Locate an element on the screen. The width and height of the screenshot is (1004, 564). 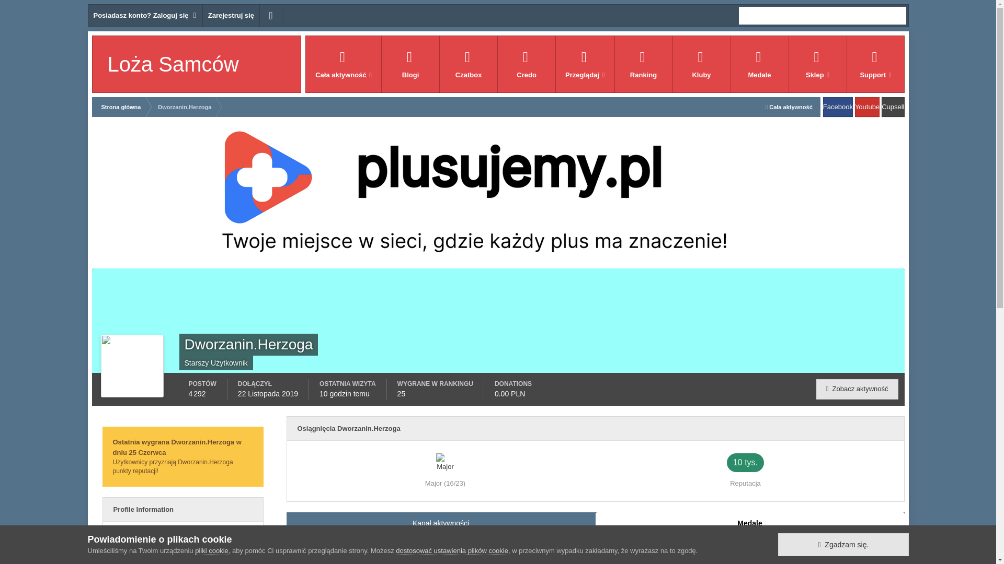
22.11.2019 22:58  is located at coordinates (268, 394).